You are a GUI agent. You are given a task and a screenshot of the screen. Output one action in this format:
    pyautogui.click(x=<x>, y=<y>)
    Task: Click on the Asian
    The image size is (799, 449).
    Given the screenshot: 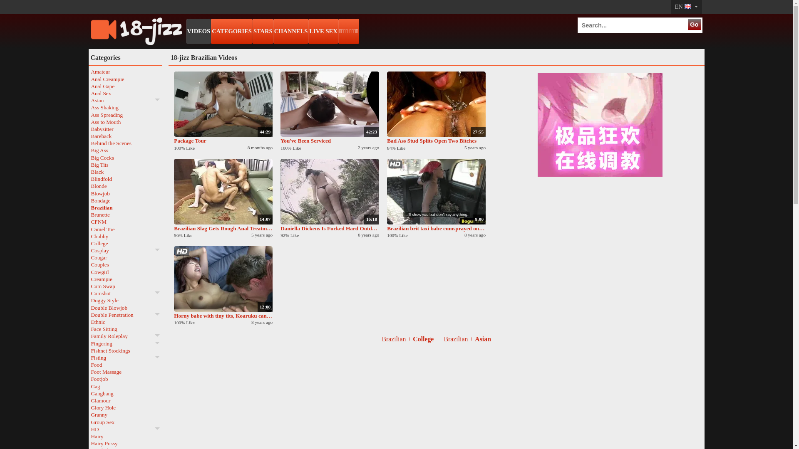 What is the action you would take?
    pyautogui.click(x=125, y=101)
    